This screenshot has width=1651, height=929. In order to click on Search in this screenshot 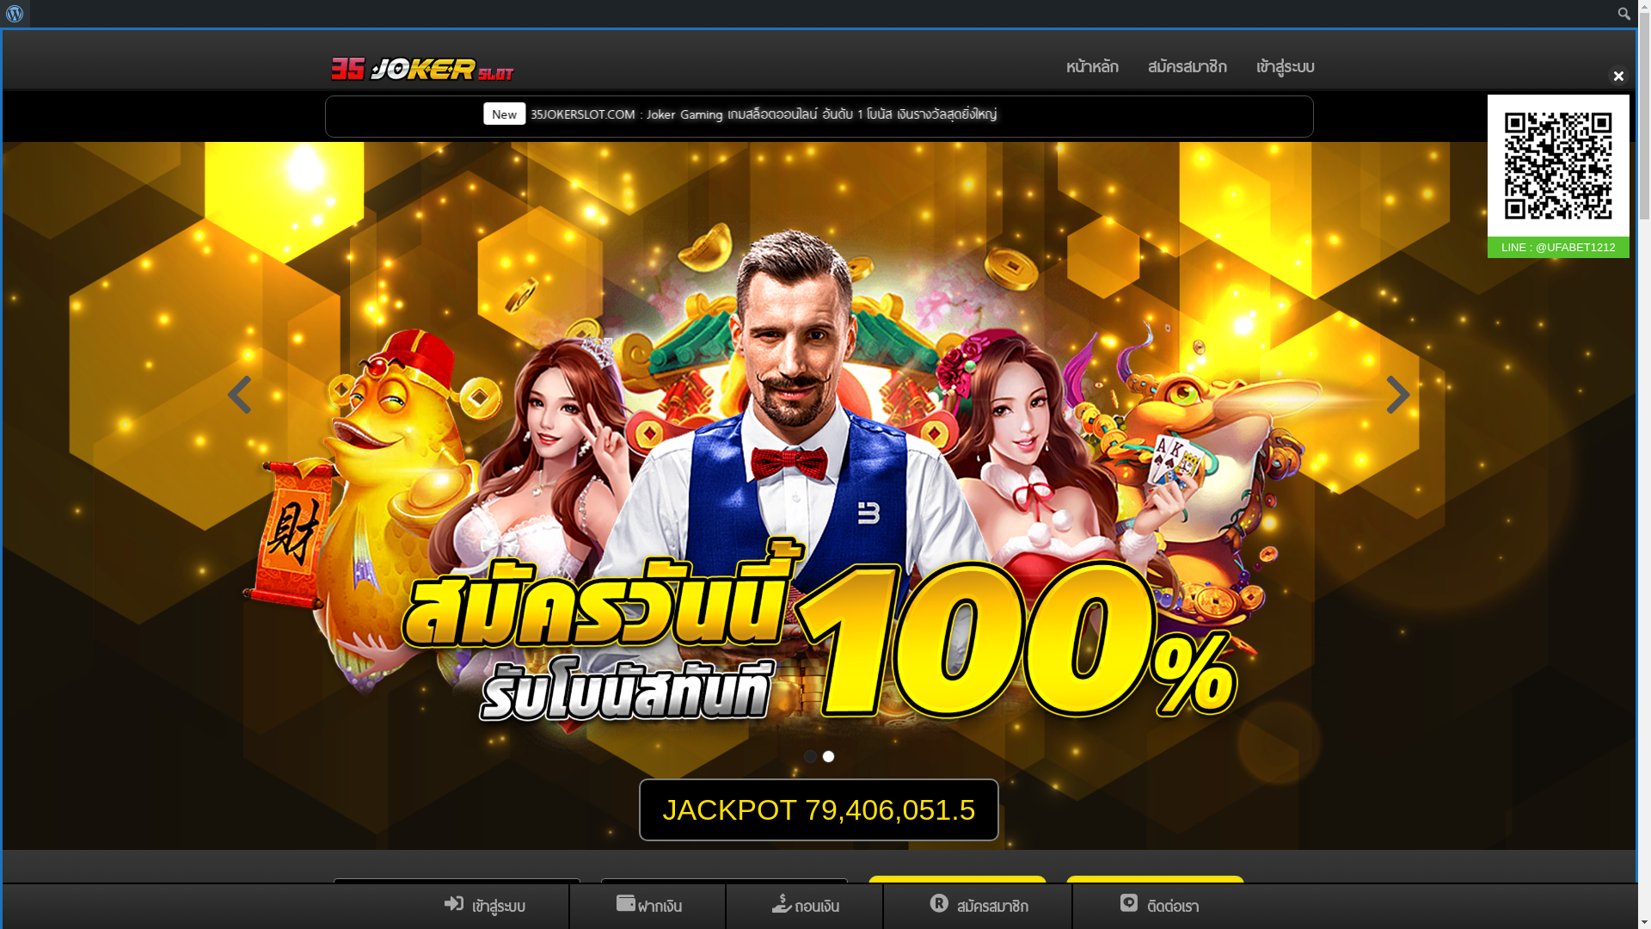, I will do `click(19, 15)`.